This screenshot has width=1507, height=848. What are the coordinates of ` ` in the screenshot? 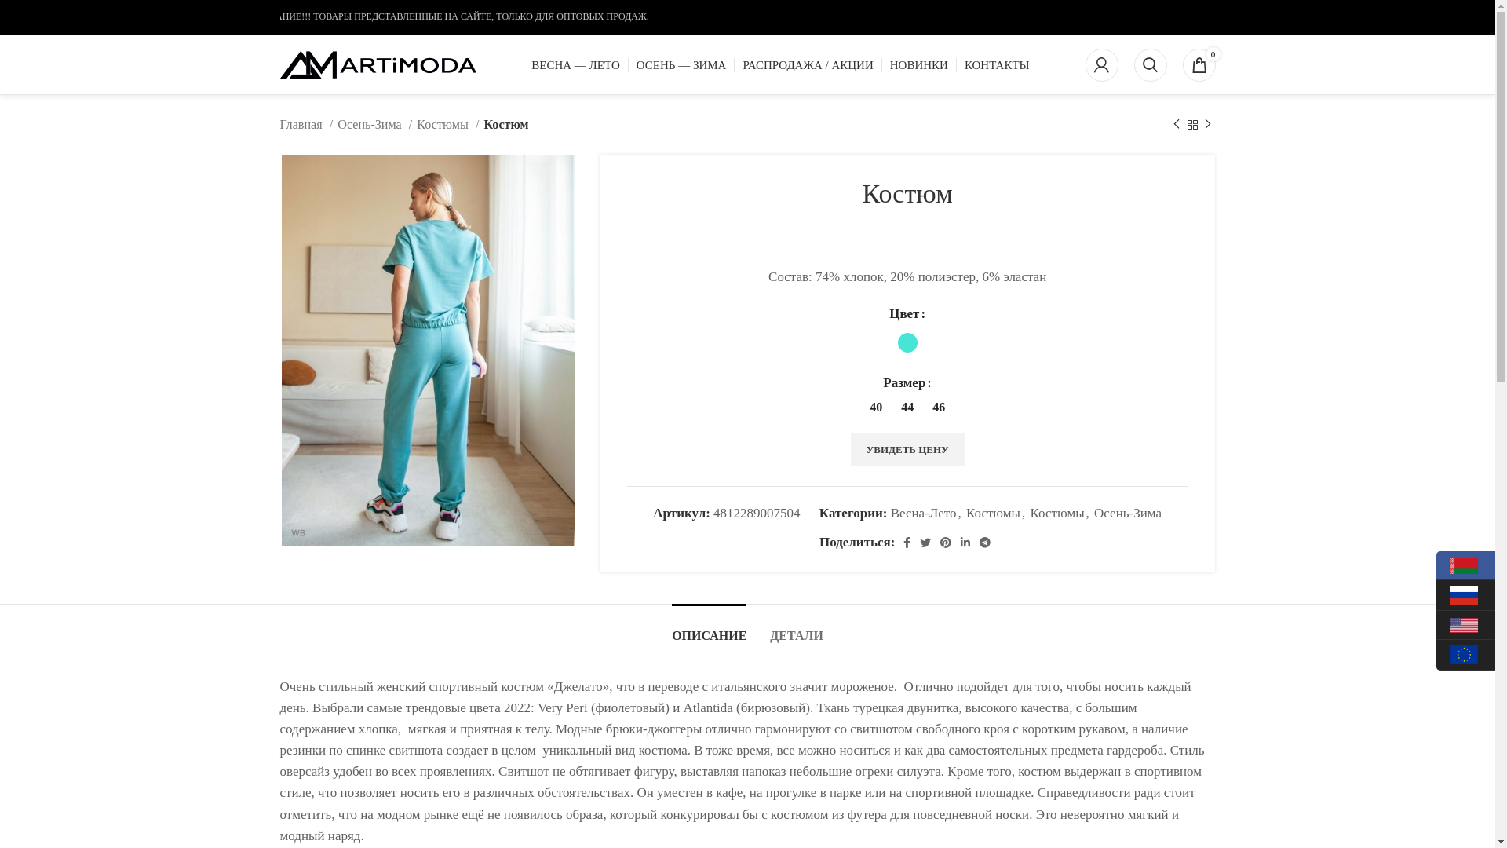 It's located at (1466, 565).